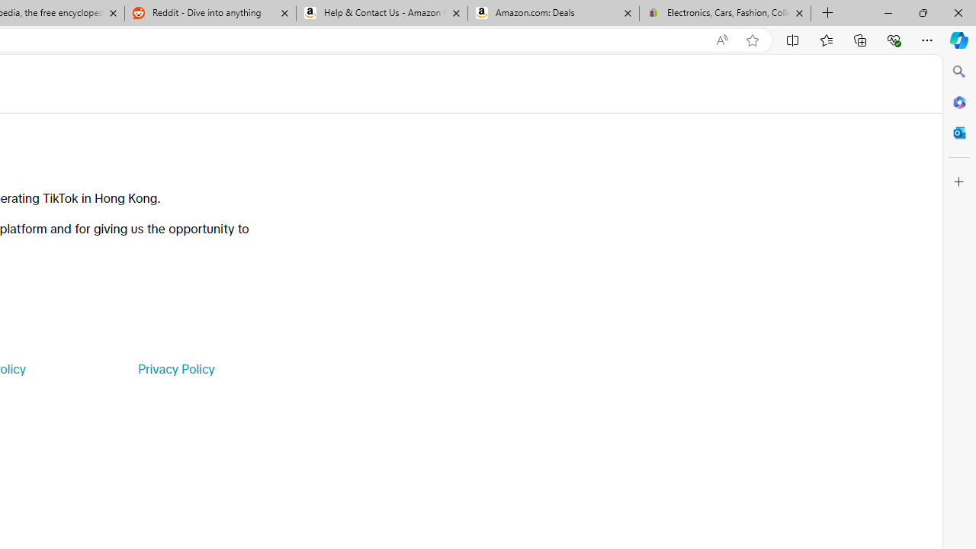 The image size is (976, 549). I want to click on Restore, so click(923, 12).